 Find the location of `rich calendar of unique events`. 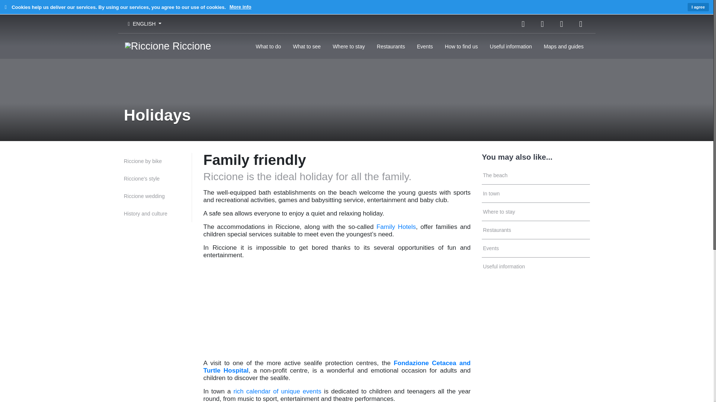

rich calendar of unique events is located at coordinates (277, 391).